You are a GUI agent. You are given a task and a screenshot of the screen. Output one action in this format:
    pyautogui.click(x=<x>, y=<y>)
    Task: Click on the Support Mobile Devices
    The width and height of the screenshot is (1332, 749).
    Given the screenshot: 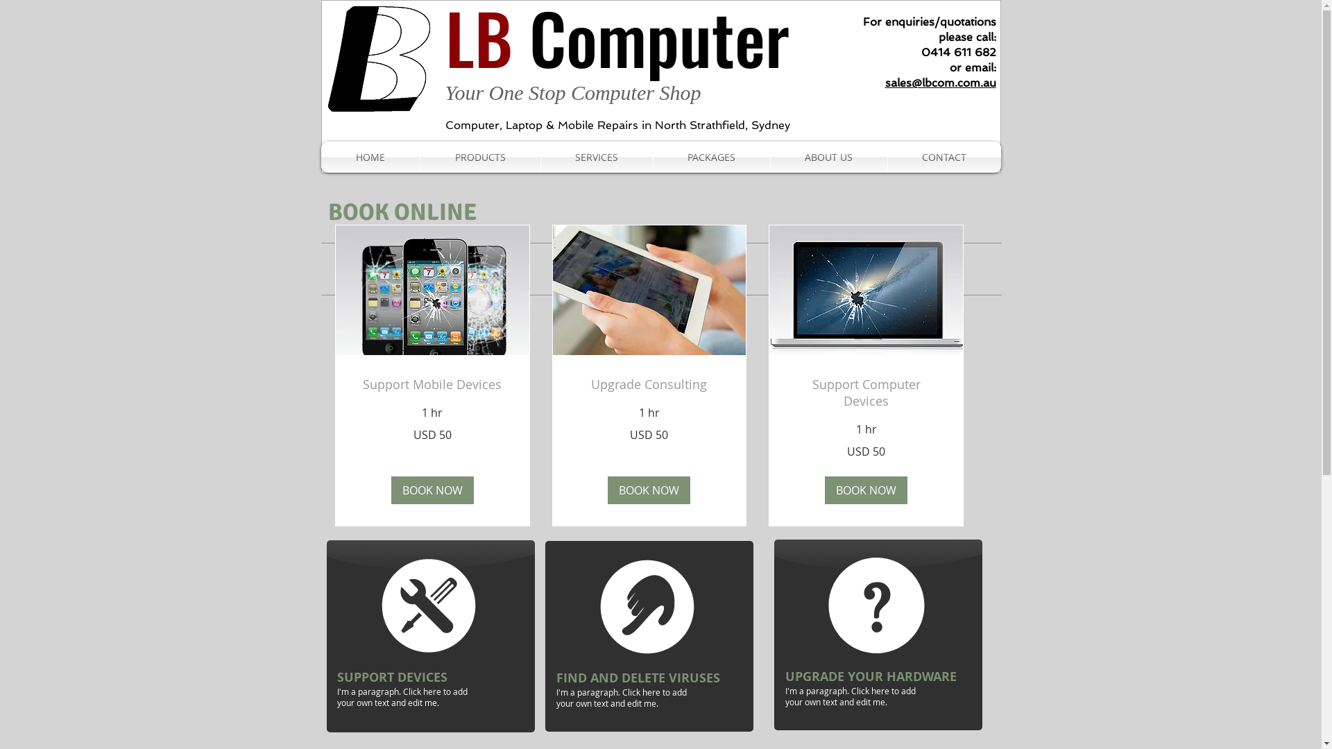 What is the action you would take?
    pyautogui.click(x=432, y=385)
    